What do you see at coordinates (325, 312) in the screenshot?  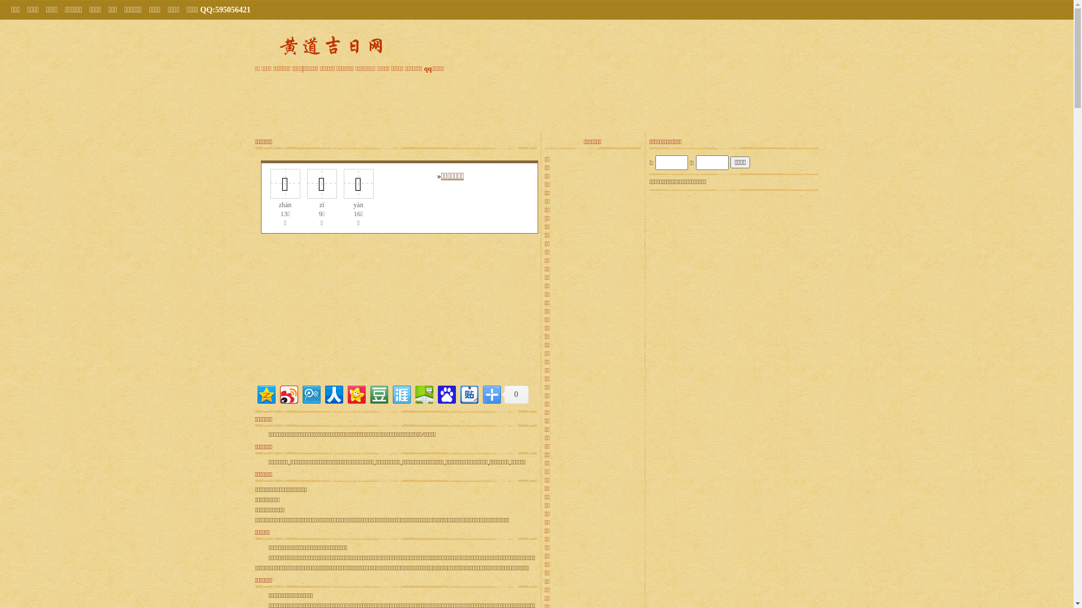 I see `Advertisement` at bounding box center [325, 312].